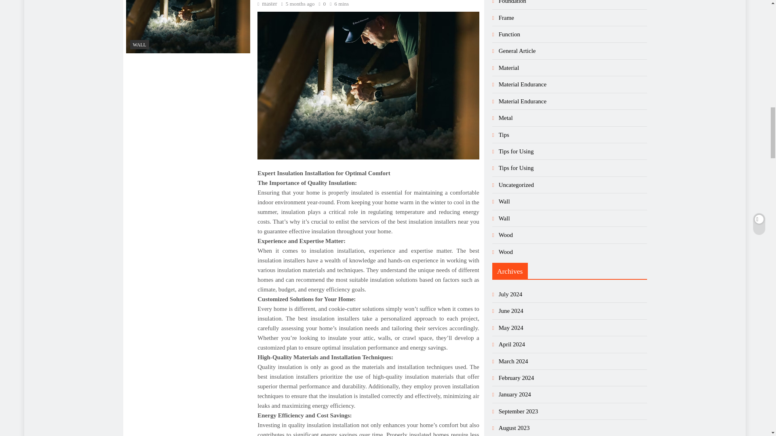 The width and height of the screenshot is (776, 436). What do you see at coordinates (139, 44) in the screenshot?
I see `WALL` at bounding box center [139, 44].